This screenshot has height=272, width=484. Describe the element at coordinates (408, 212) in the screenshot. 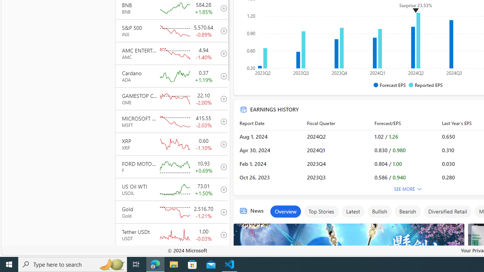

I see `Bearish` at that location.